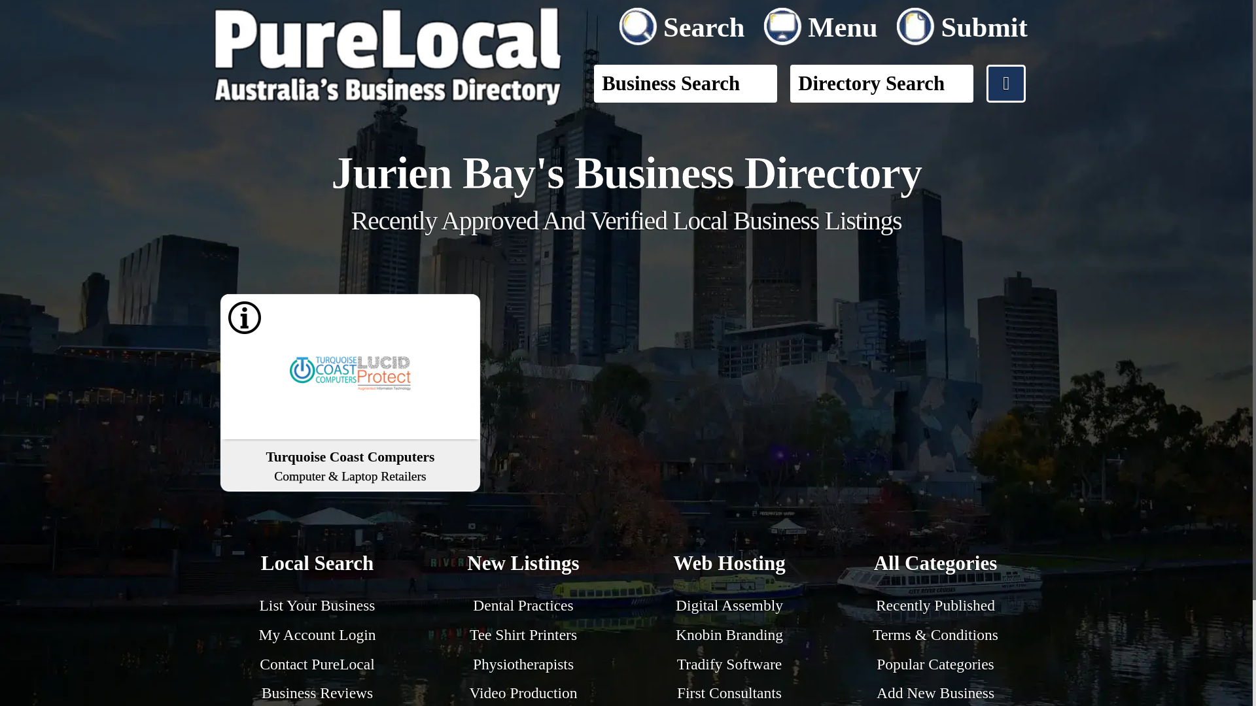  What do you see at coordinates (935, 693) in the screenshot?
I see `Add New Business` at bounding box center [935, 693].